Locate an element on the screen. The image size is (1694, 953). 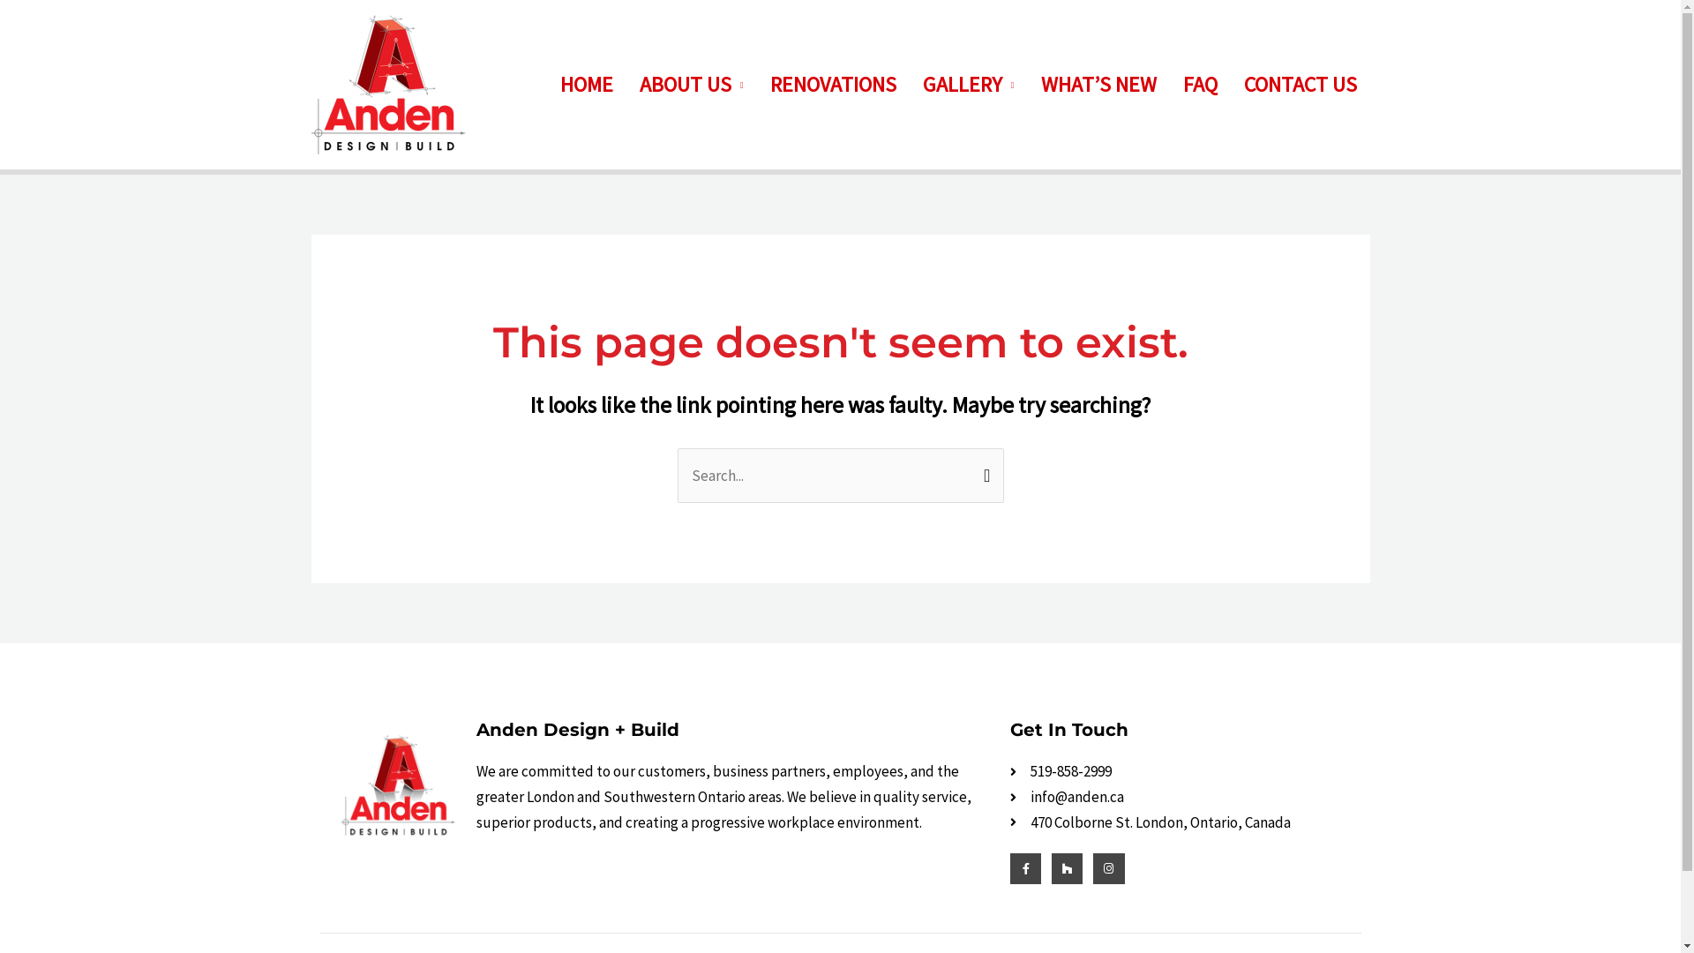
470 Colborne St. London, Ontario, Canada is located at coordinates (1184, 822).